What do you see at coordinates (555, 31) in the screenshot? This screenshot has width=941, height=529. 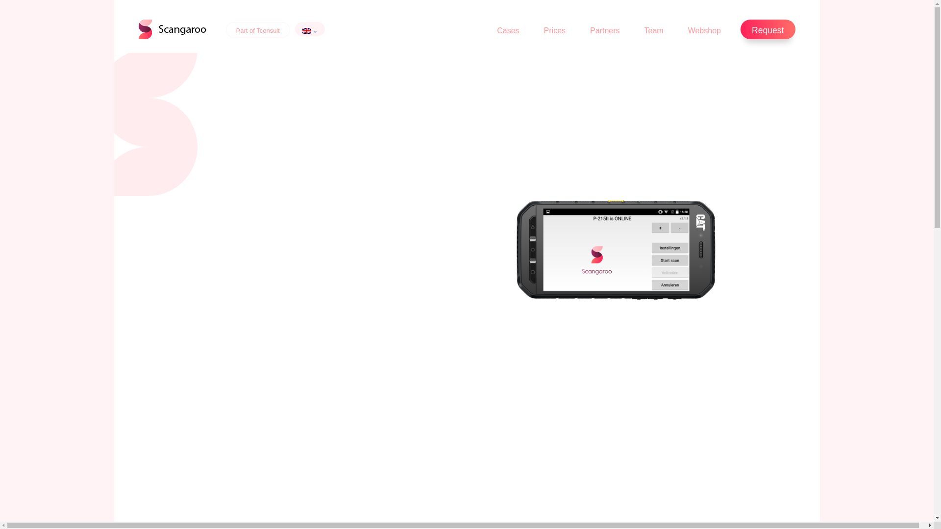 I see `Prices` at bounding box center [555, 31].